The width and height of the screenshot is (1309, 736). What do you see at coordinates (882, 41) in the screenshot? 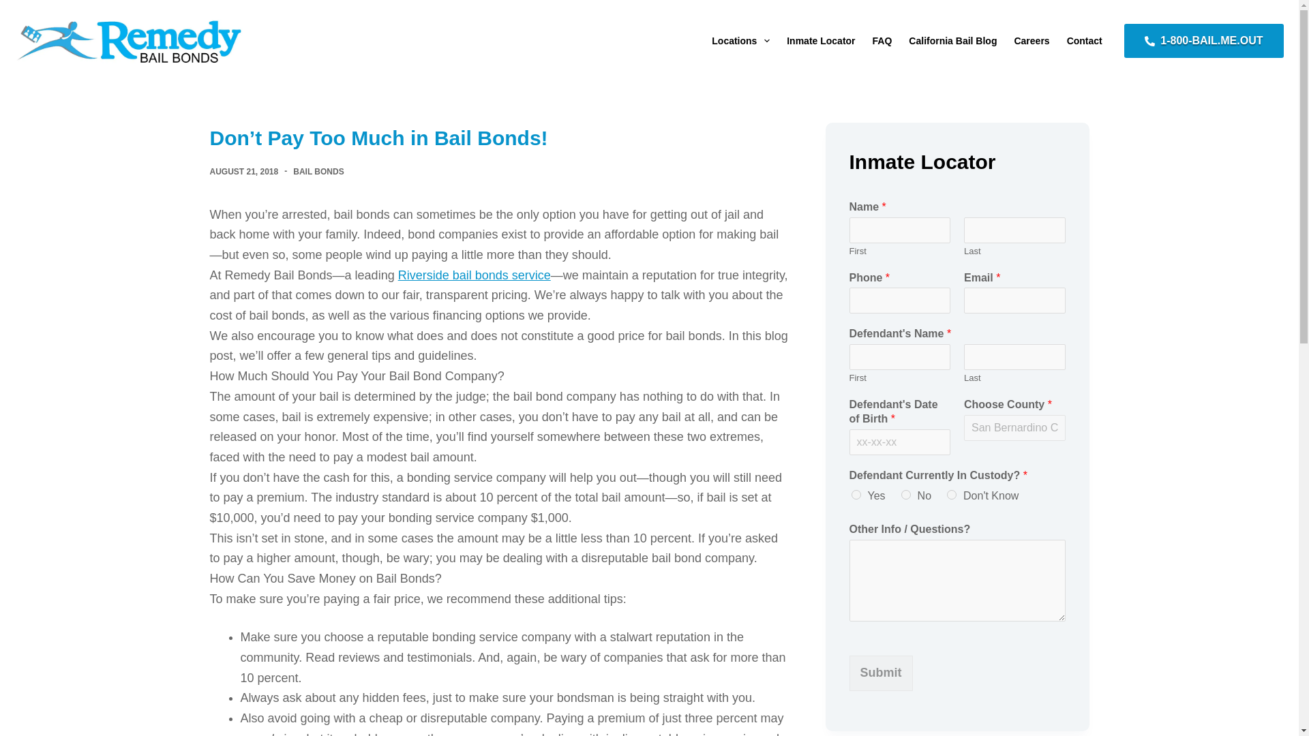
I see `FAQ` at bounding box center [882, 41].